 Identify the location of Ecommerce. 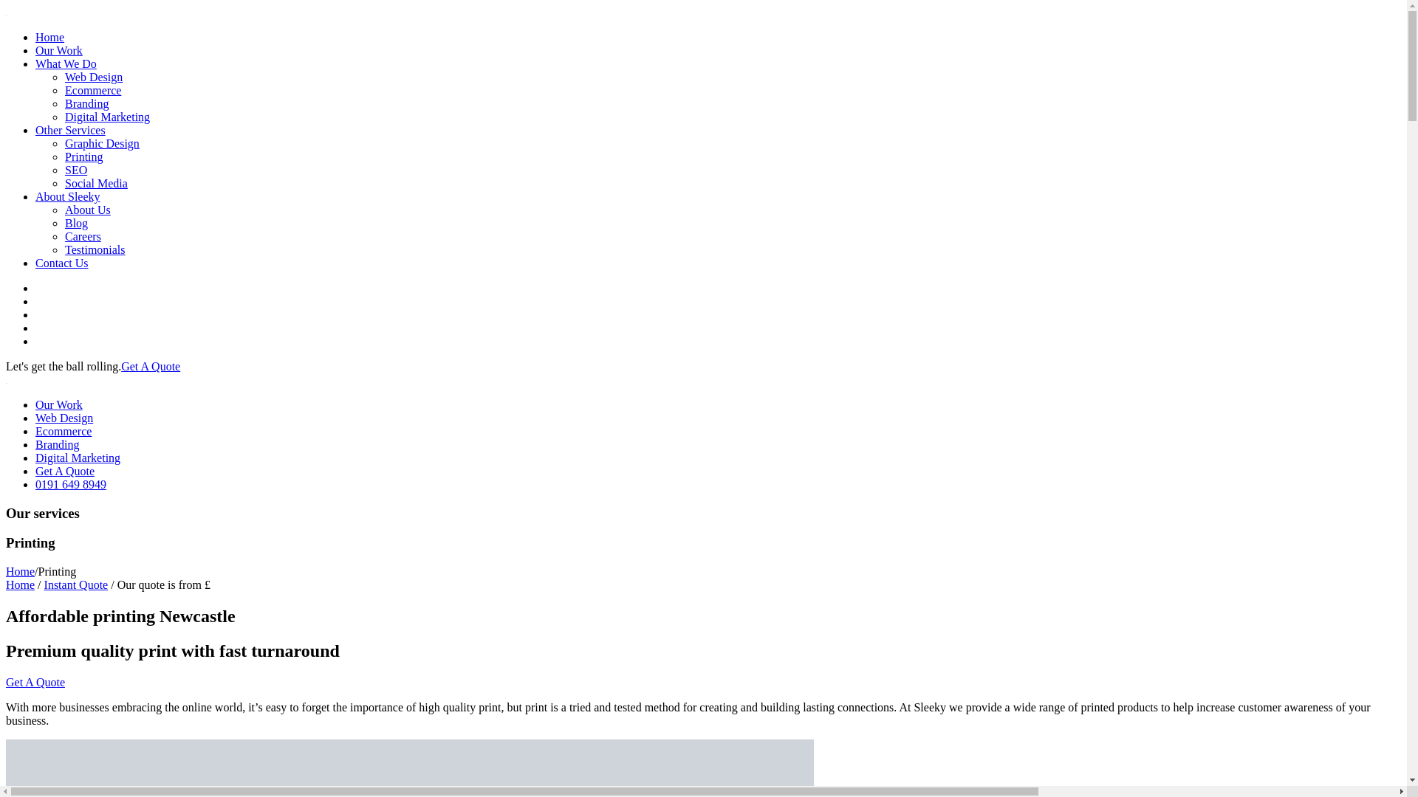
(93, 90).